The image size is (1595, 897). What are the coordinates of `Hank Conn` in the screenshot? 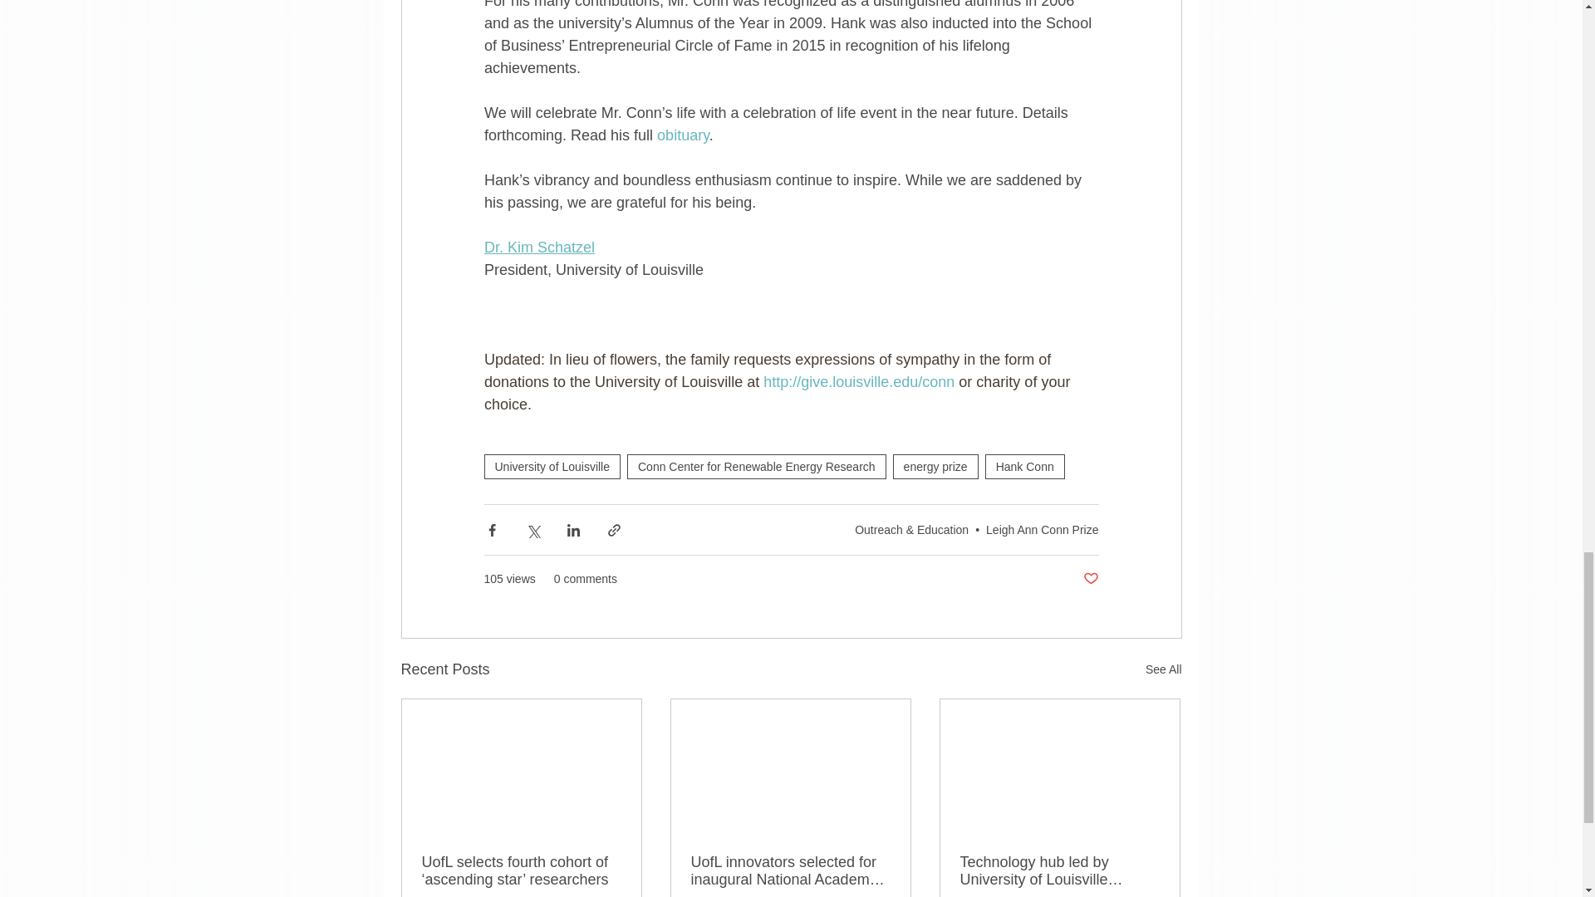 It's located at (1025, 466).